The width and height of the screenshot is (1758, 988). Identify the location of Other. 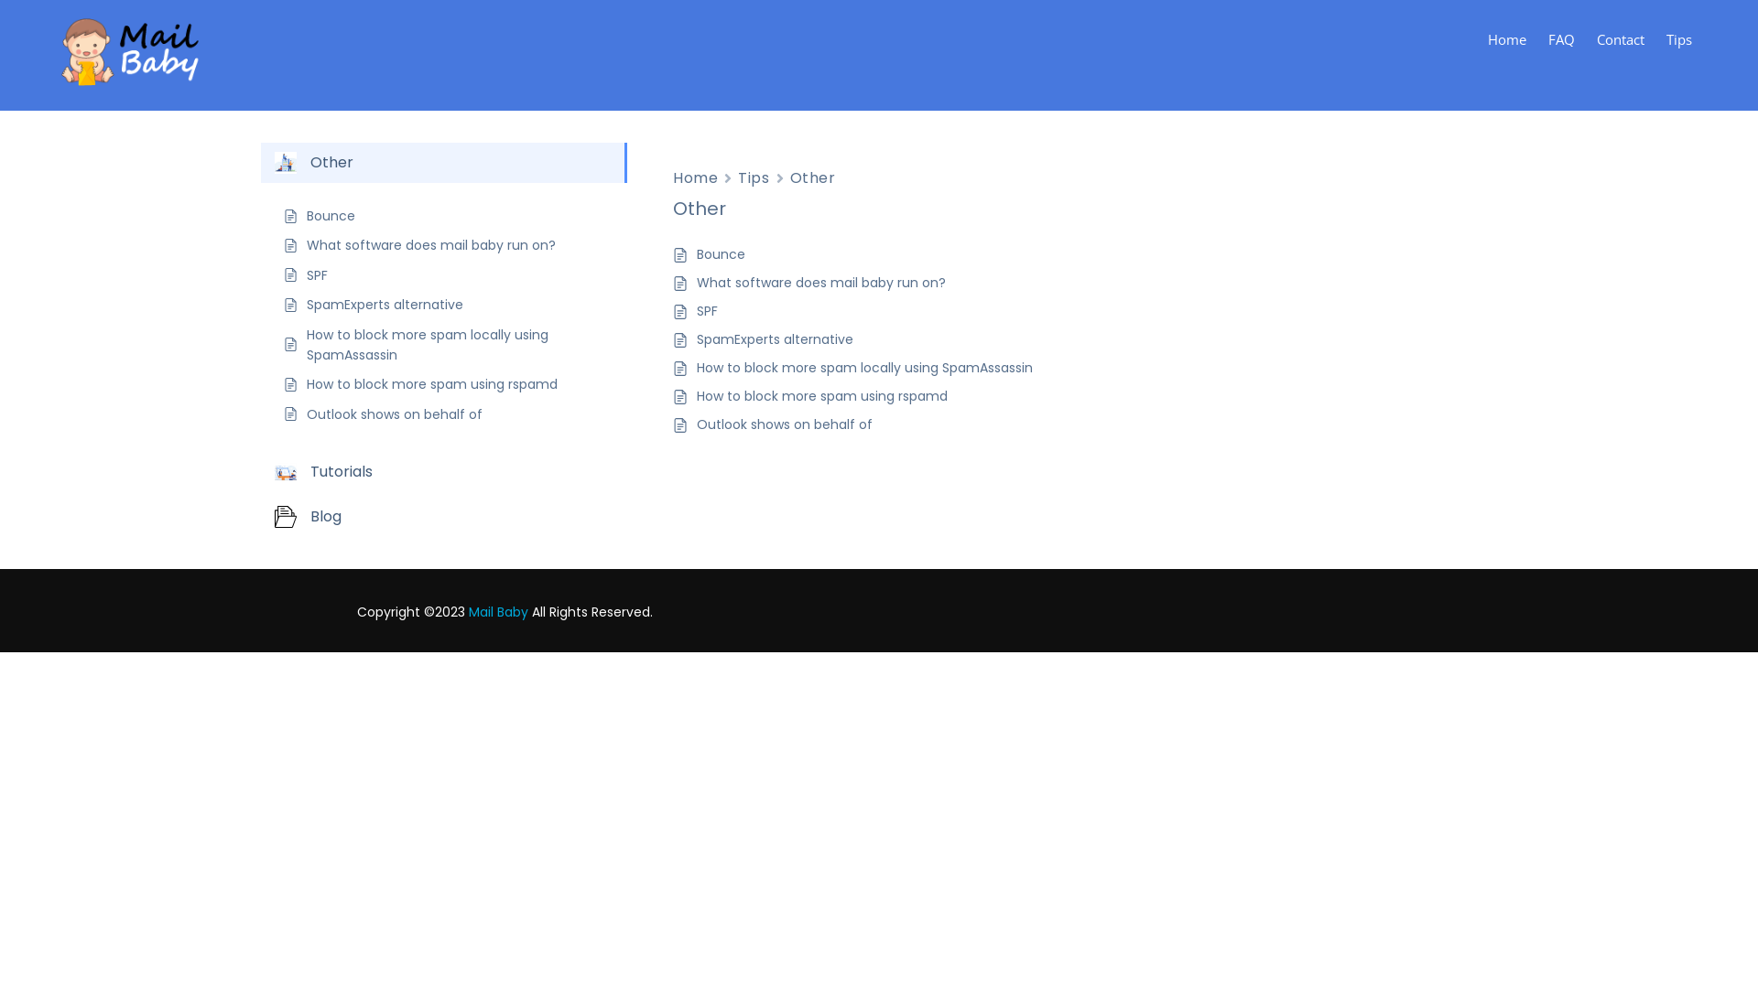
(812, 177).